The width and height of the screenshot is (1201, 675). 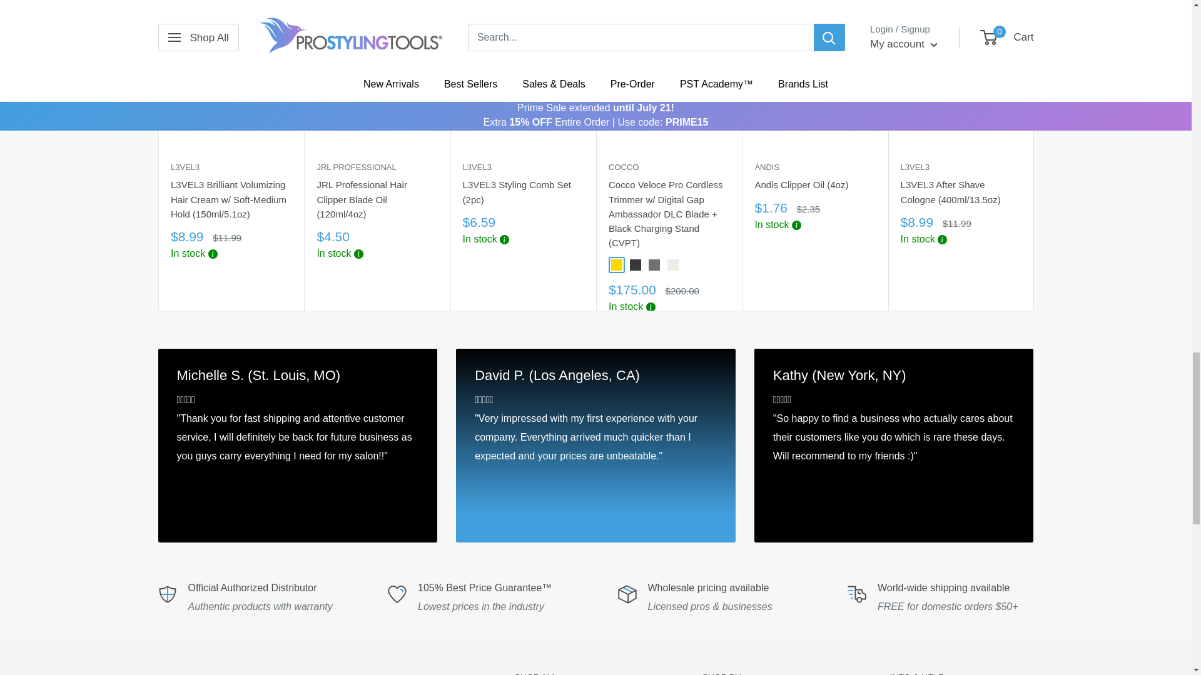 I want to click on Gold, so click(x=616, y=265).